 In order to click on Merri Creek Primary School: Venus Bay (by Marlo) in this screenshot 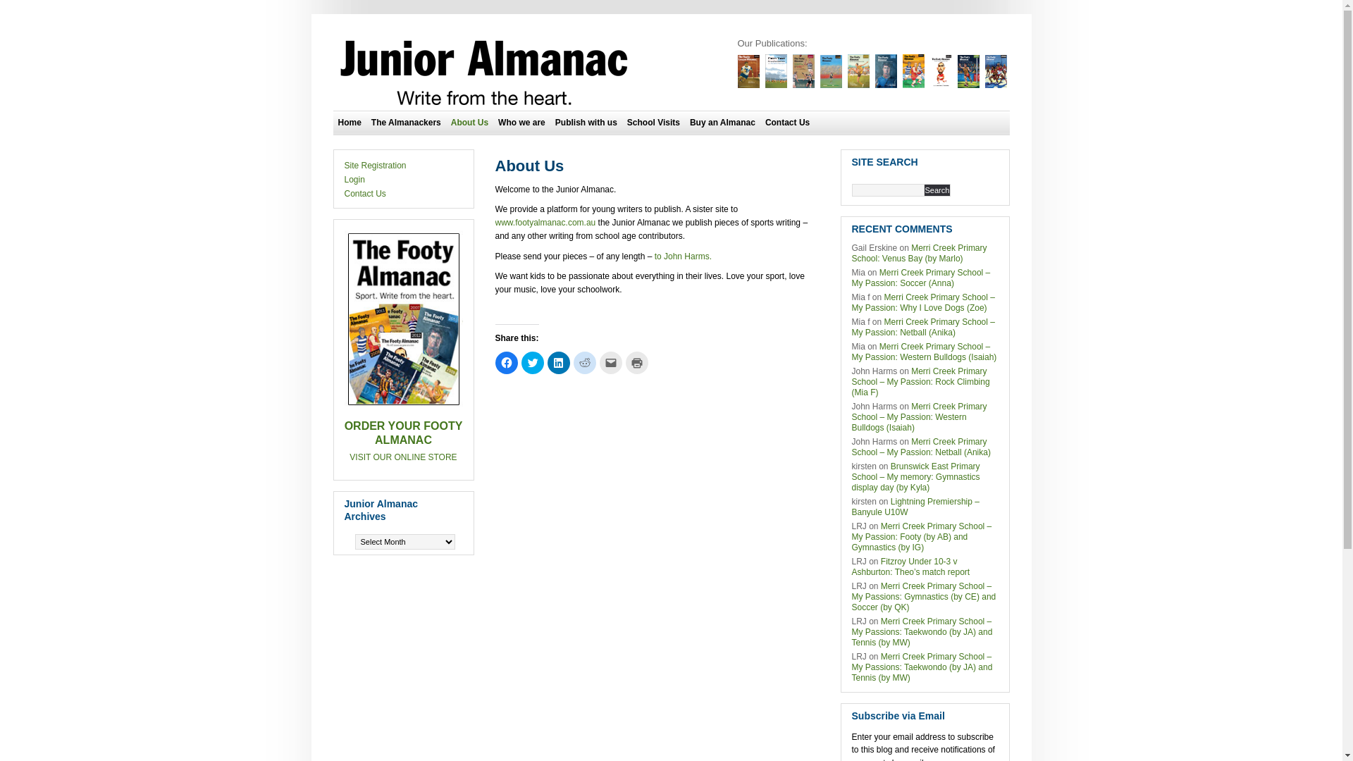, I will do `click(919, 253)`.